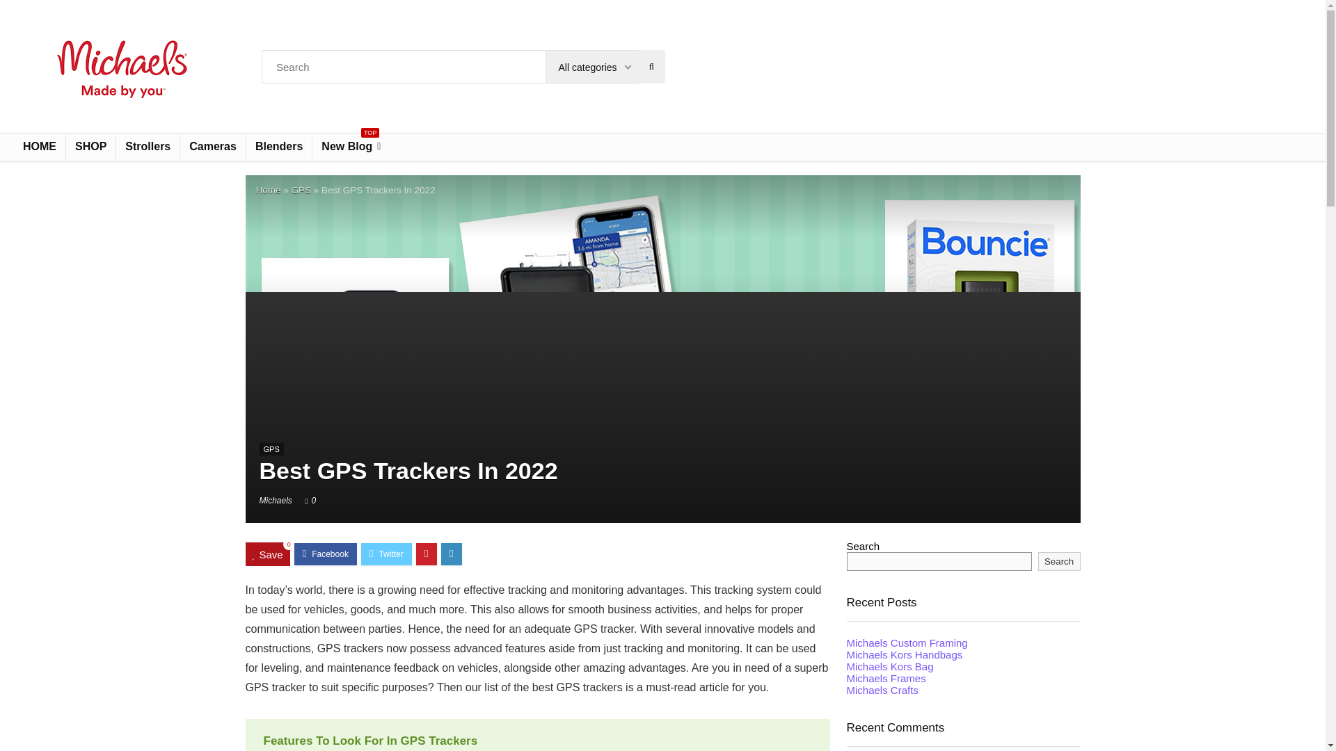 Image resolution: width=1336 pixels, height=751 pixels. I want to click on View all posts in GPS, so click(271, 449).